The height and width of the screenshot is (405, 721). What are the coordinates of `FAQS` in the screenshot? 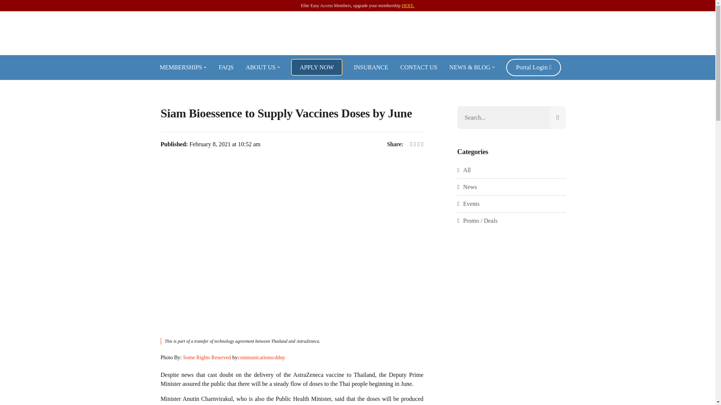 It's located at (226, 67).